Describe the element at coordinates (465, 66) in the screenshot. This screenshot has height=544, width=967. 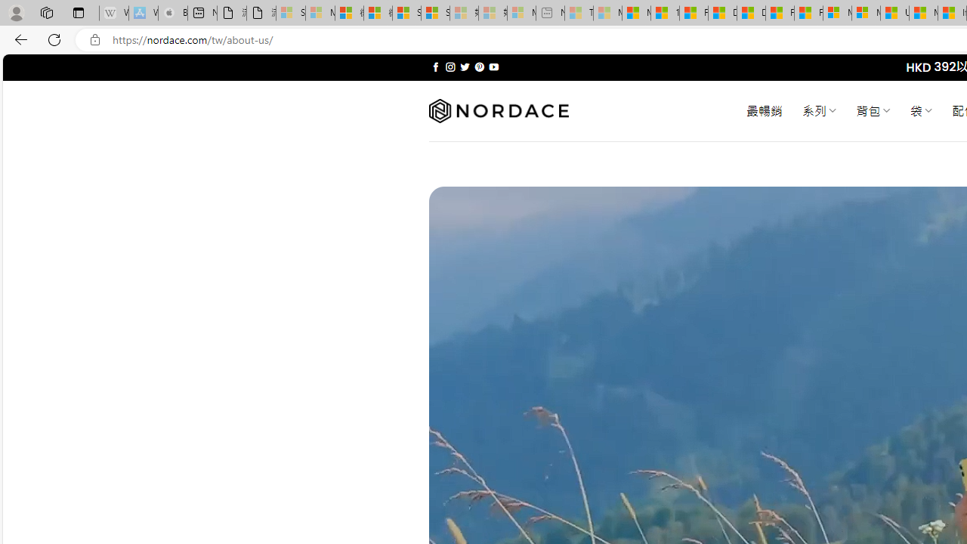
I see `Follow on Twitter` at that location.